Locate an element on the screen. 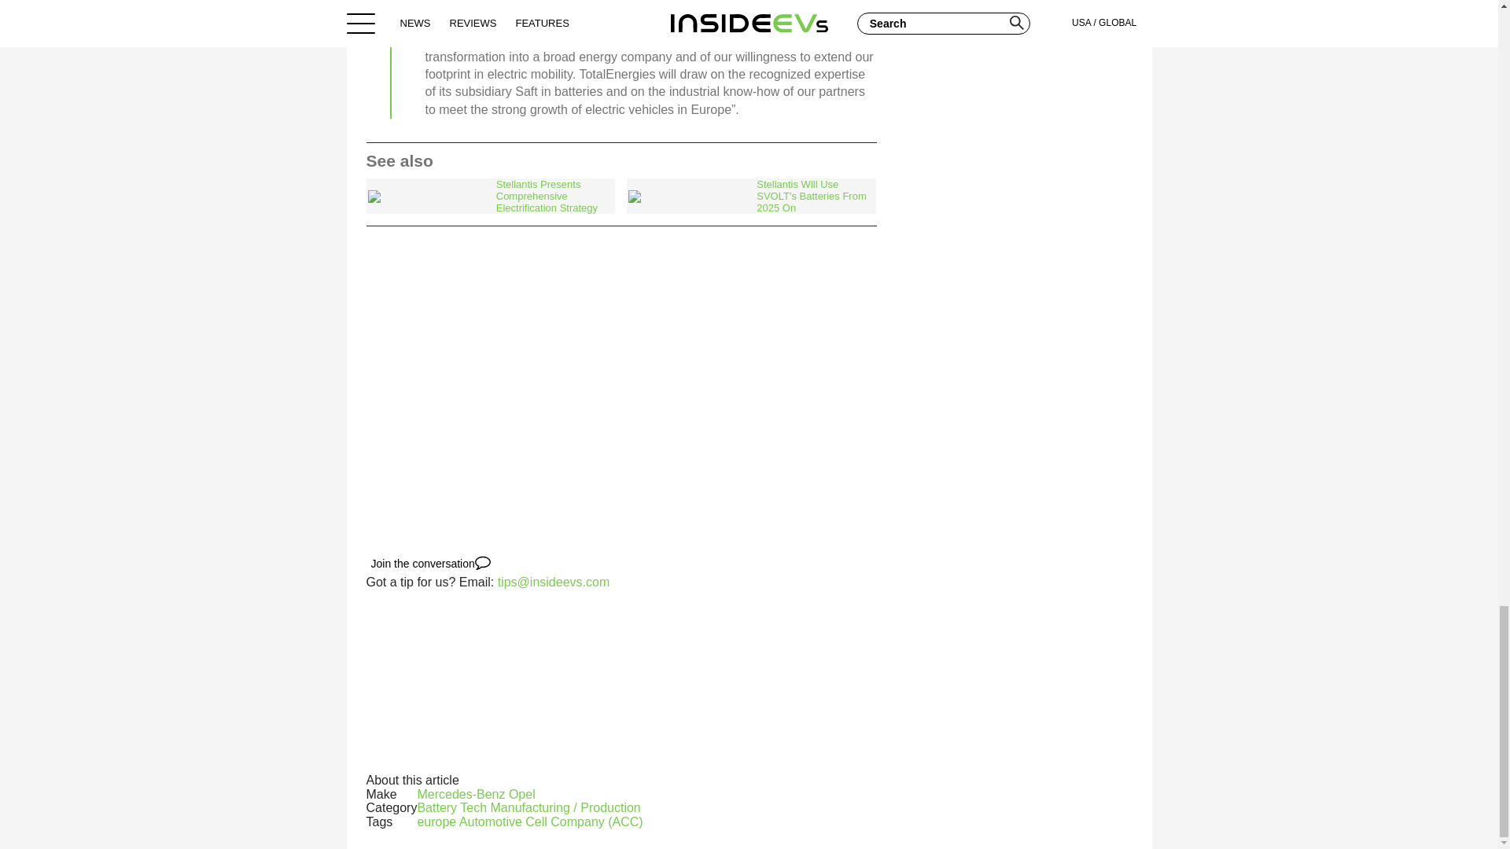 The image size is (1510, 849). Stellantis Presents Comprehensive Electrification Strategy is located at coordinates (491, 196).